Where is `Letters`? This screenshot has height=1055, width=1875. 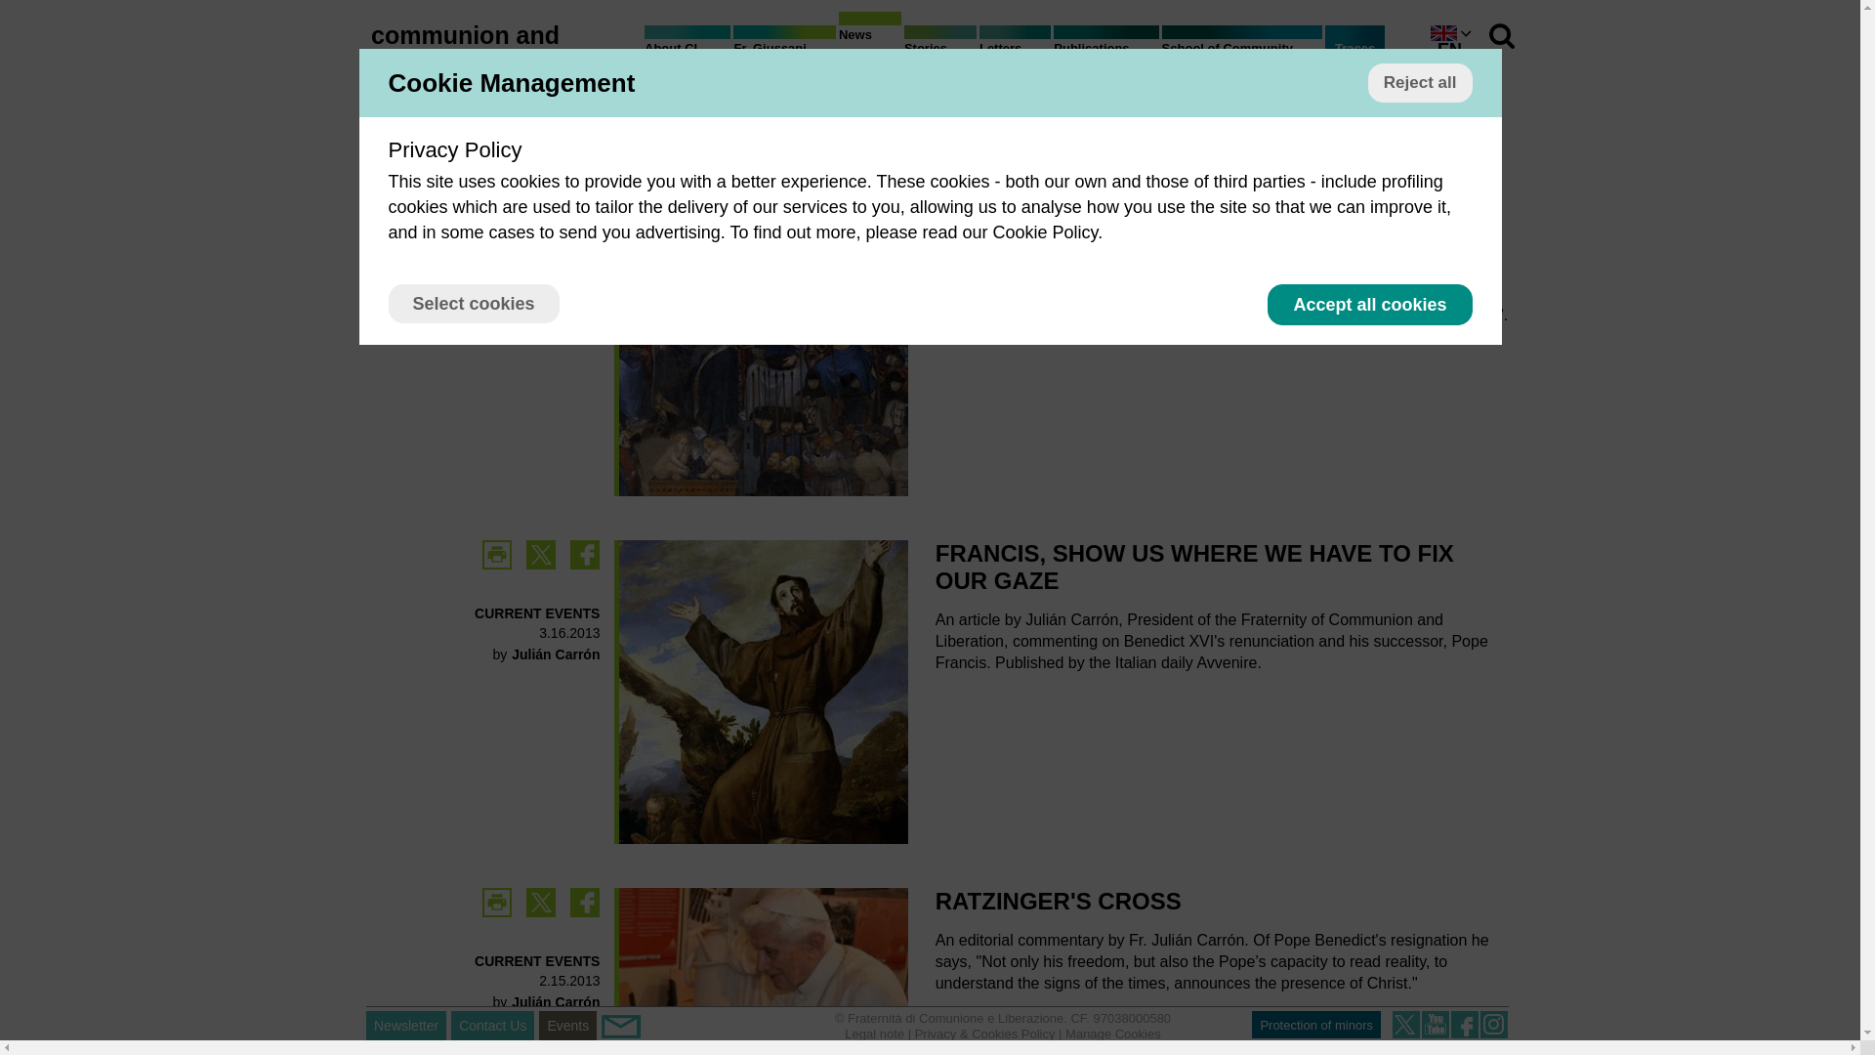
Letters is located at coordinates (1014, 53).